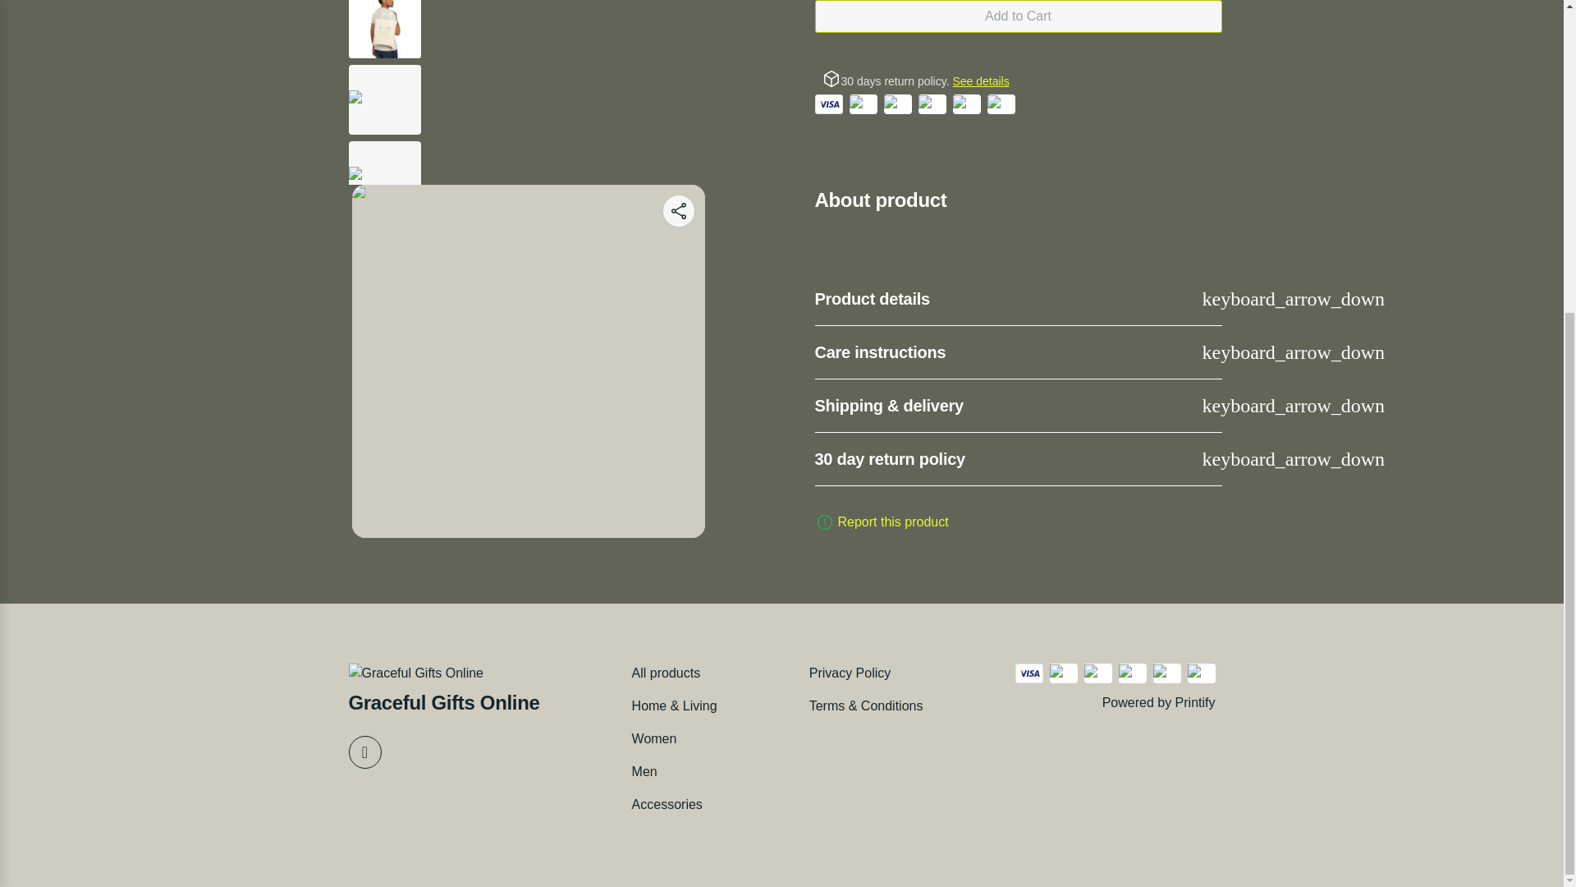  Describe the element at coordinates (1018, 353) in the screenshot. I see `Care instructions` at that location.